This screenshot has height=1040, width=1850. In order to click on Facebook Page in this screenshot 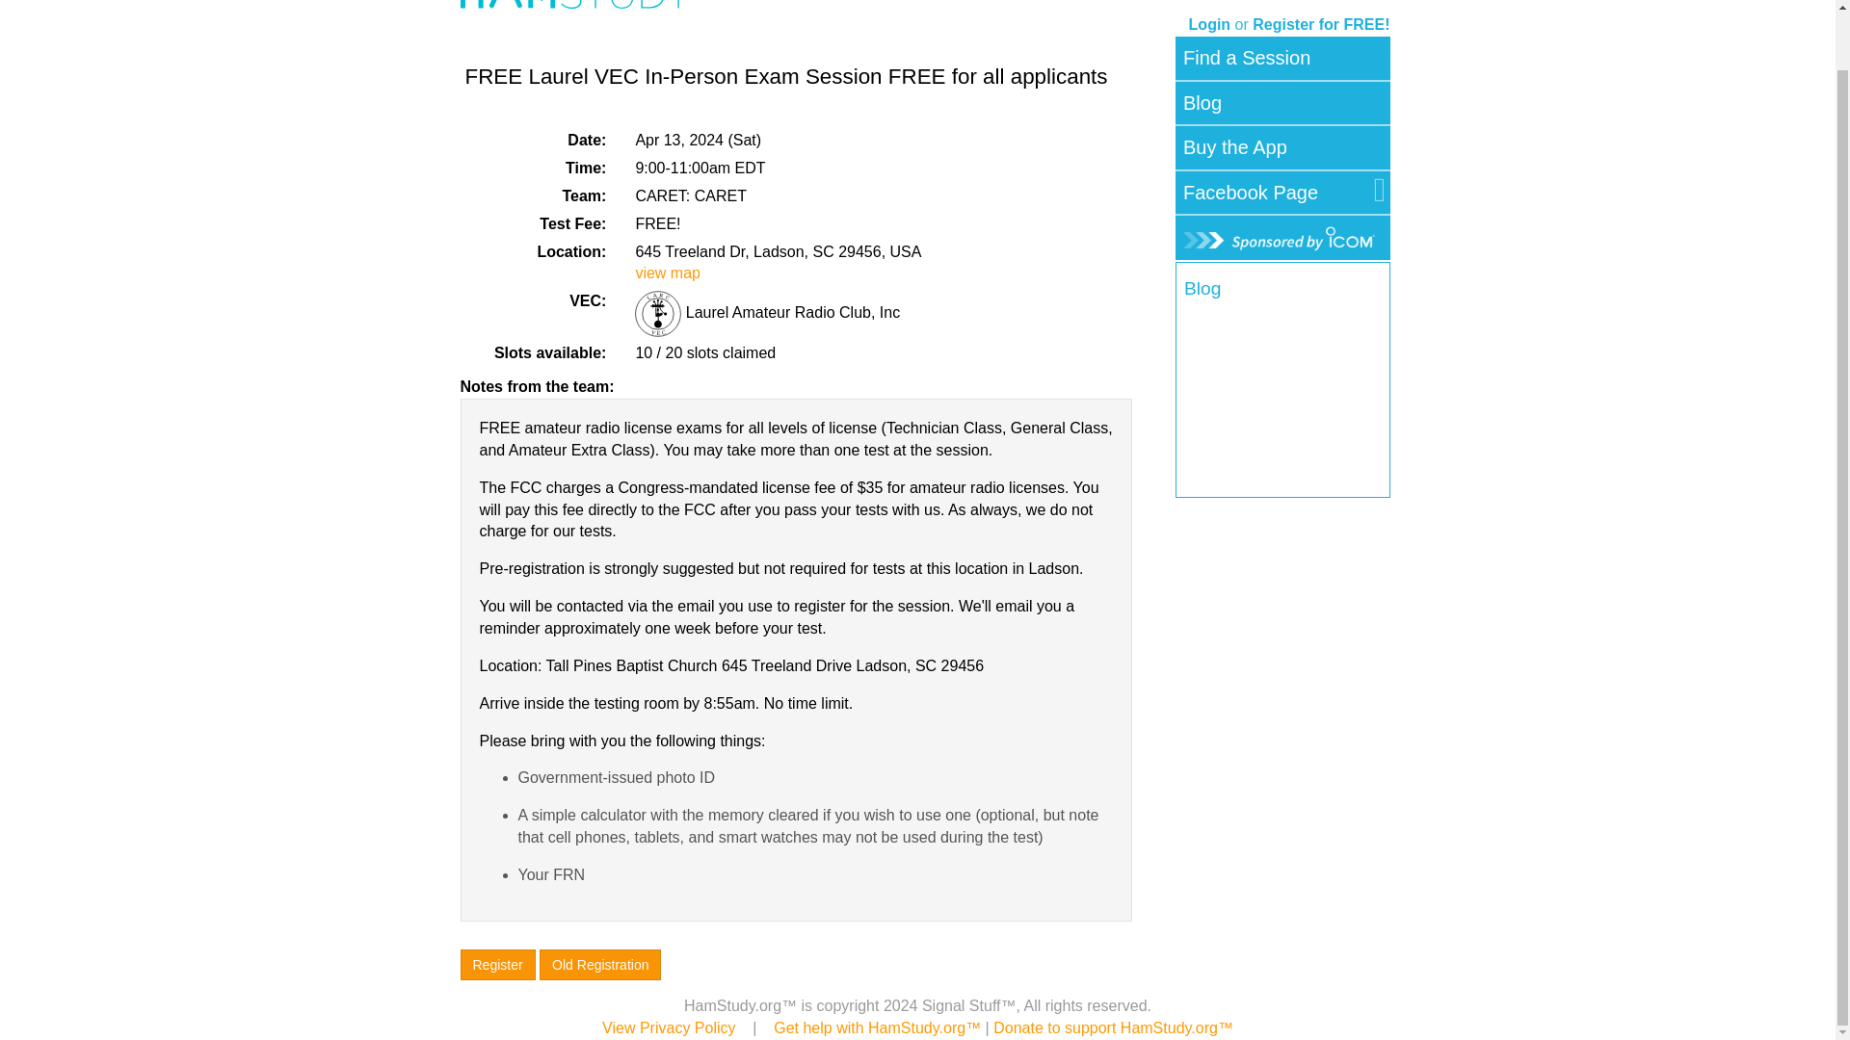, I will do `click(1251, 193)`.